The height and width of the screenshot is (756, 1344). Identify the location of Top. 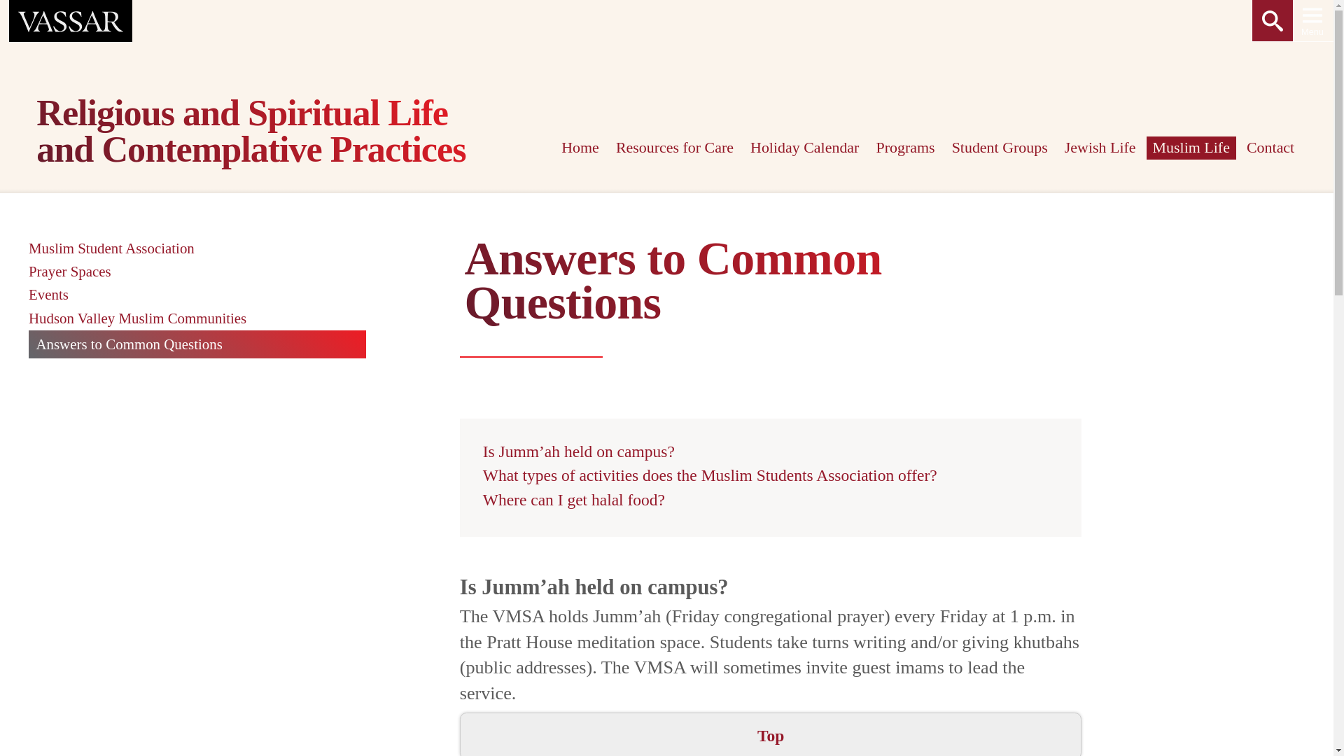
(770, 735).